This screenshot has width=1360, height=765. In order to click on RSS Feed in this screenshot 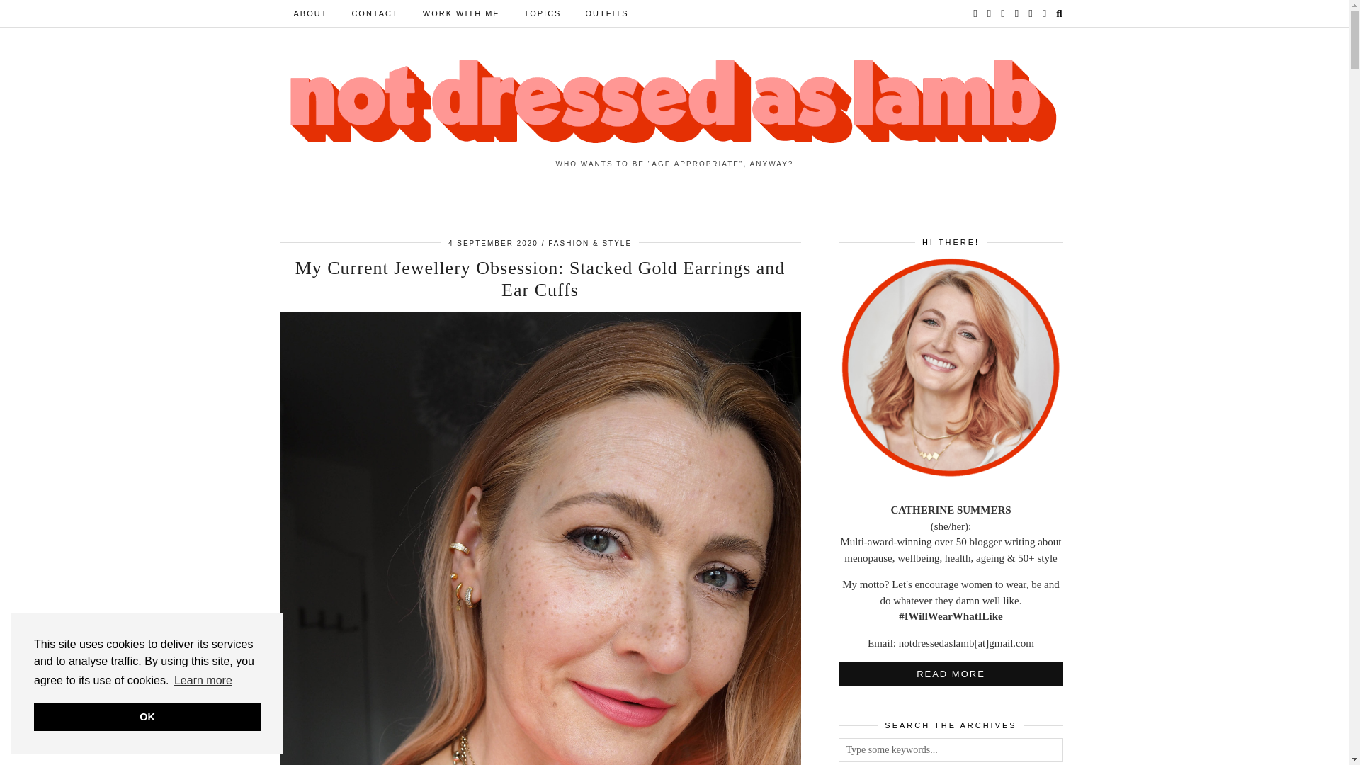, I will do `click(1031, 13)`.